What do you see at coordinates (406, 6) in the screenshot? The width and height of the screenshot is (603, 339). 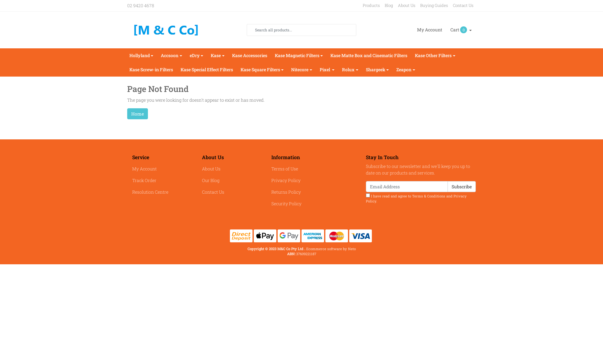 I see `About Us` at bounding box center [406, 6].